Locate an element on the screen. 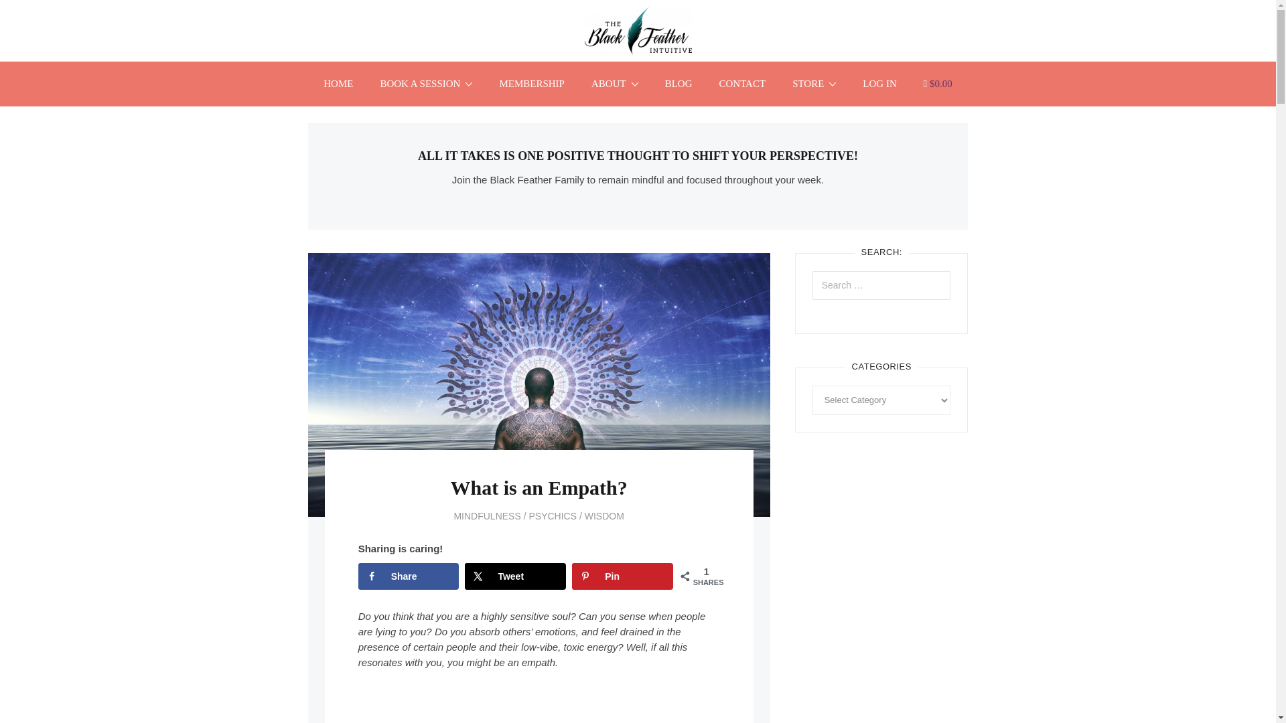 The width and height of the screenshot is (1286, 723). Share on X is located at coordinates (514, 576).